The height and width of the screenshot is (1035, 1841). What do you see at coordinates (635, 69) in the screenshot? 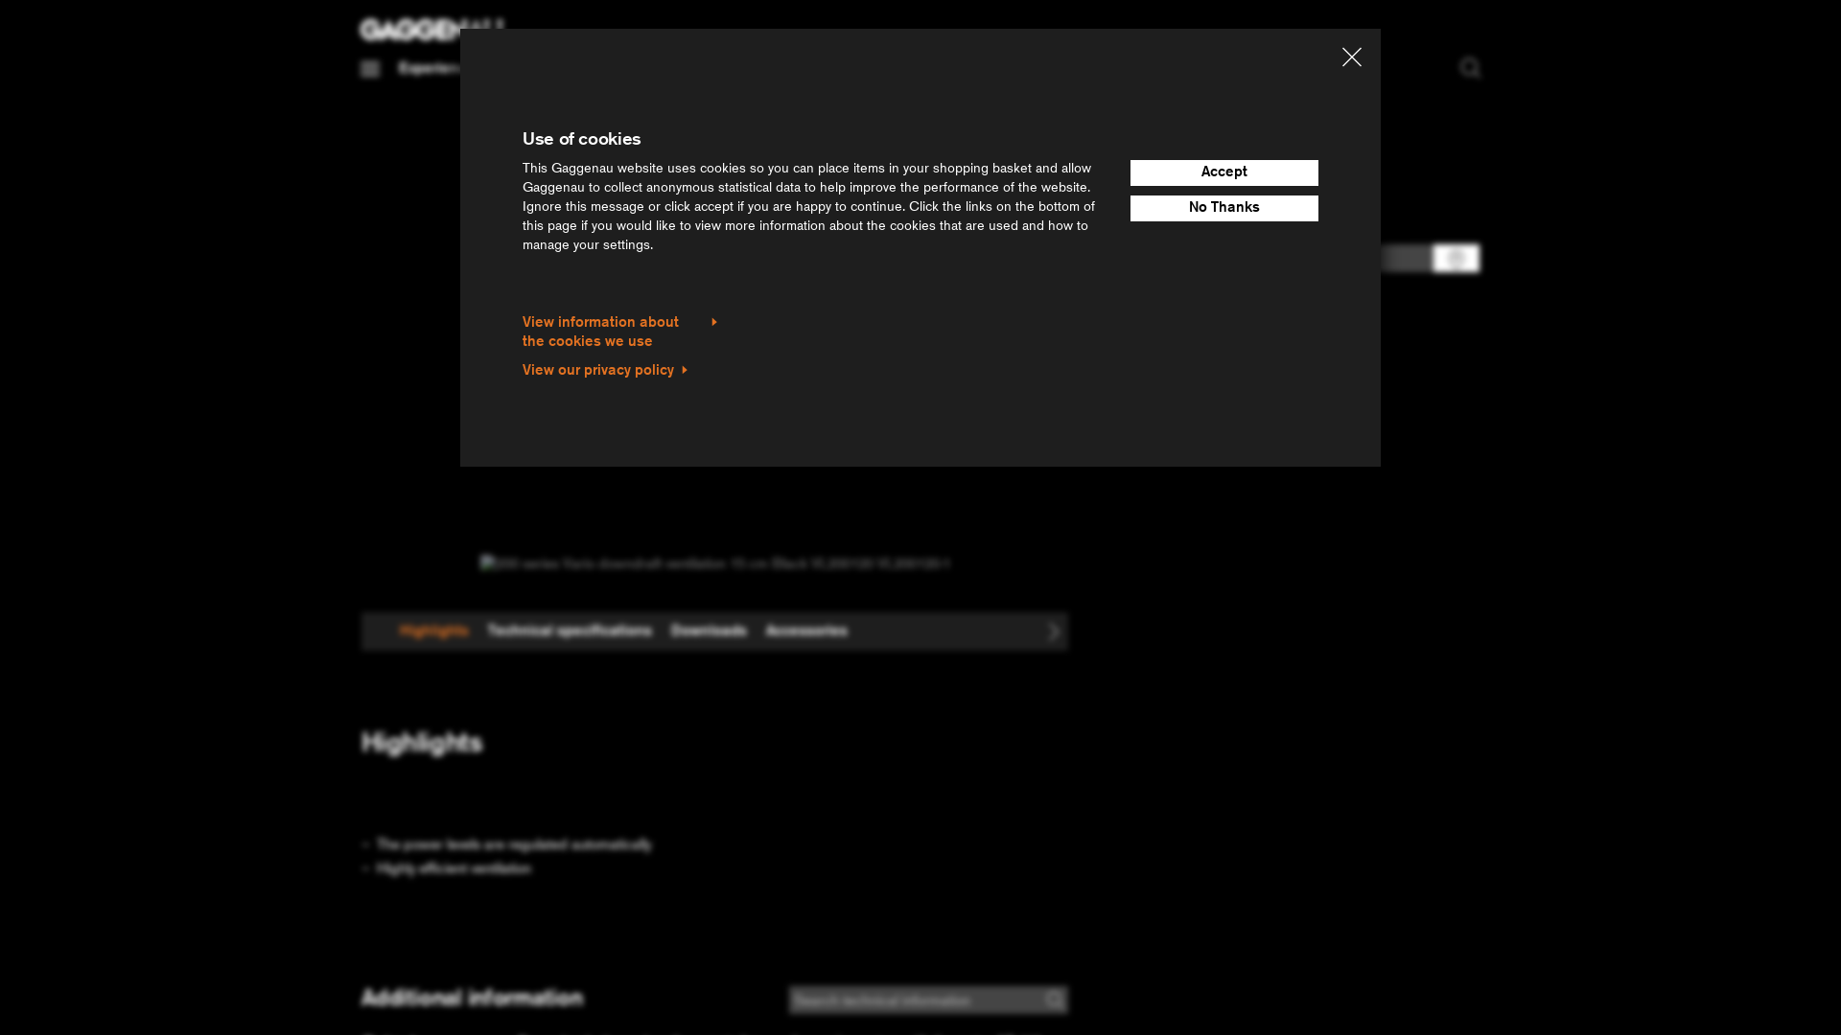
I see `For owners` at bounding box center [635, 69].